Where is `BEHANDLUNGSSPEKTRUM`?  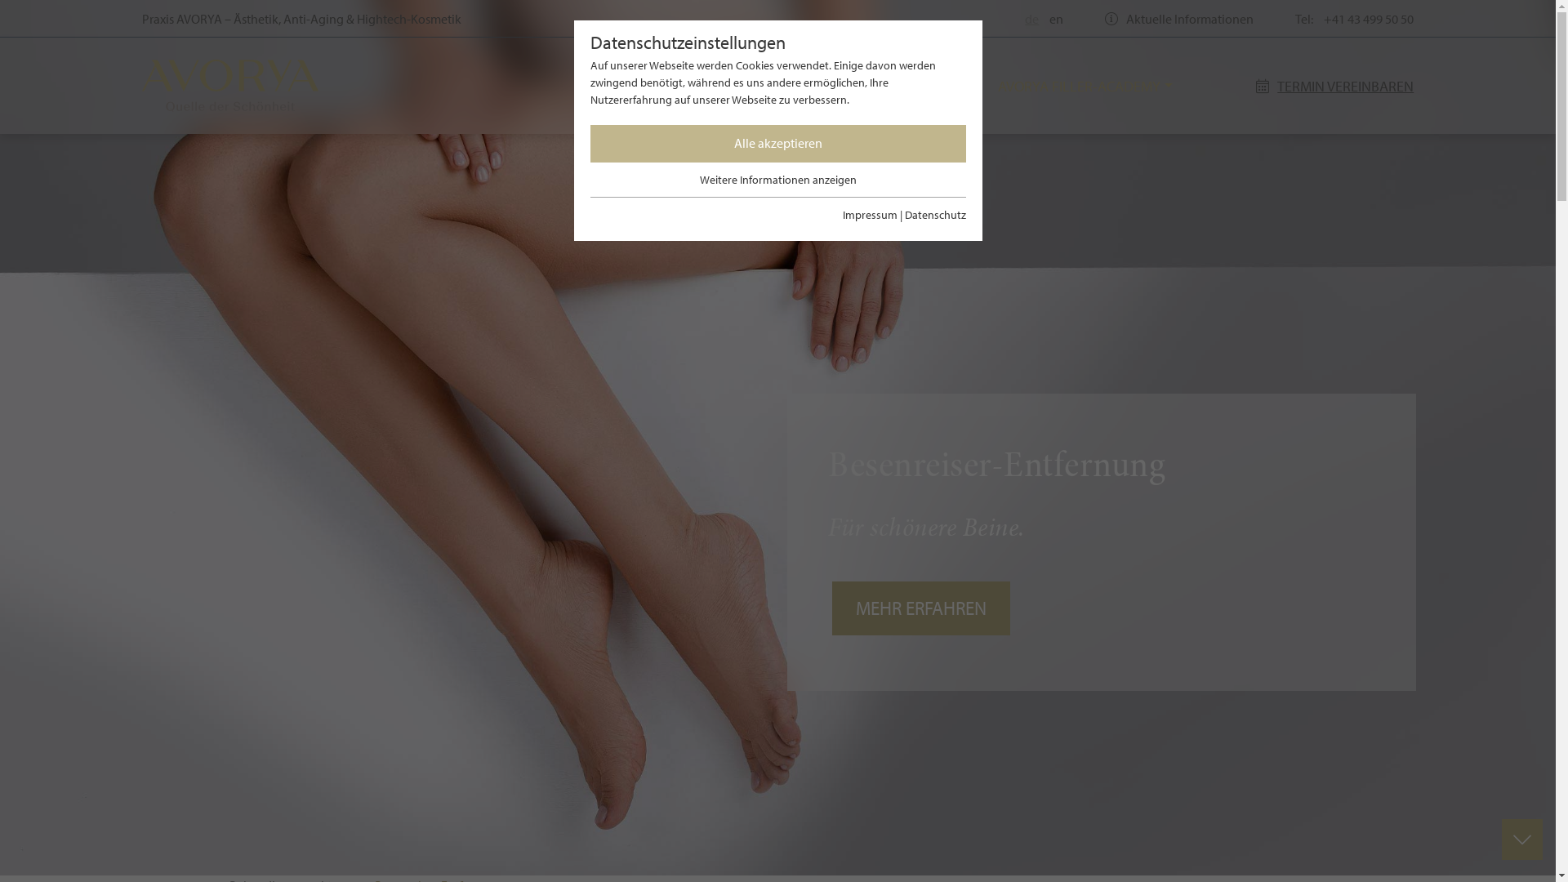 BEHANDLUNGSSPEKTRUM is located at coordinates (848, 87).